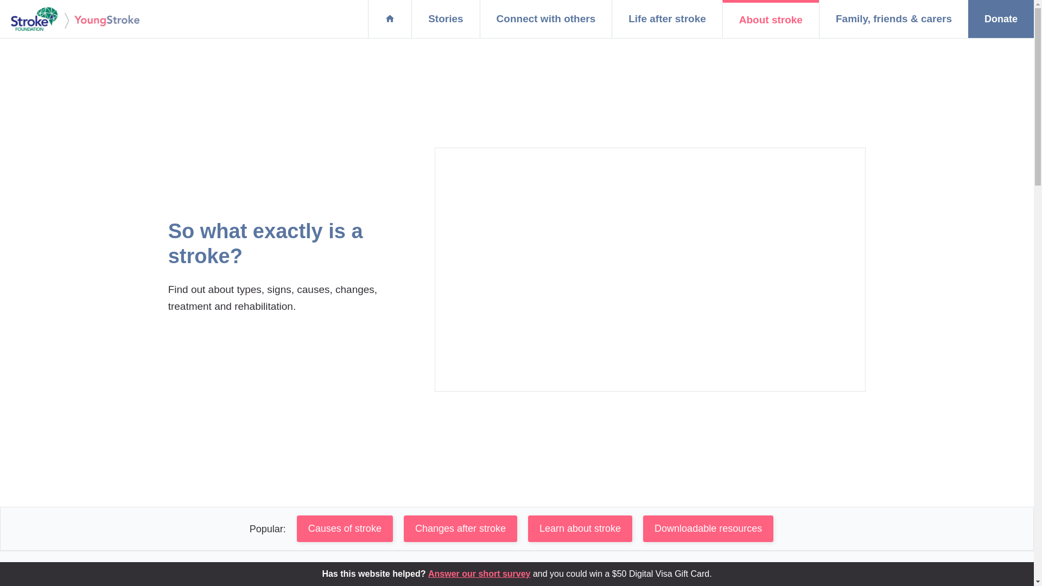 This screenshot has width=1042, height=586. Describe the element at coordinates (893, 19) in the screenshot. I see `Family, friends & carers` at that location.